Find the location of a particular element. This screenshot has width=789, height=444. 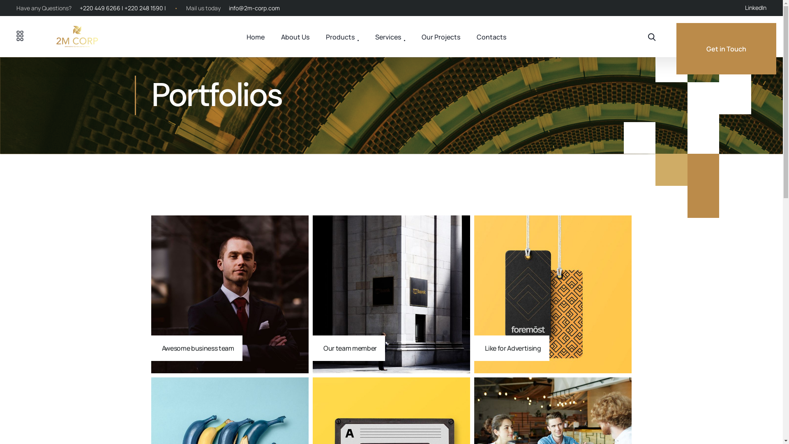

LinkedIn is located at coordinates (756, 7).